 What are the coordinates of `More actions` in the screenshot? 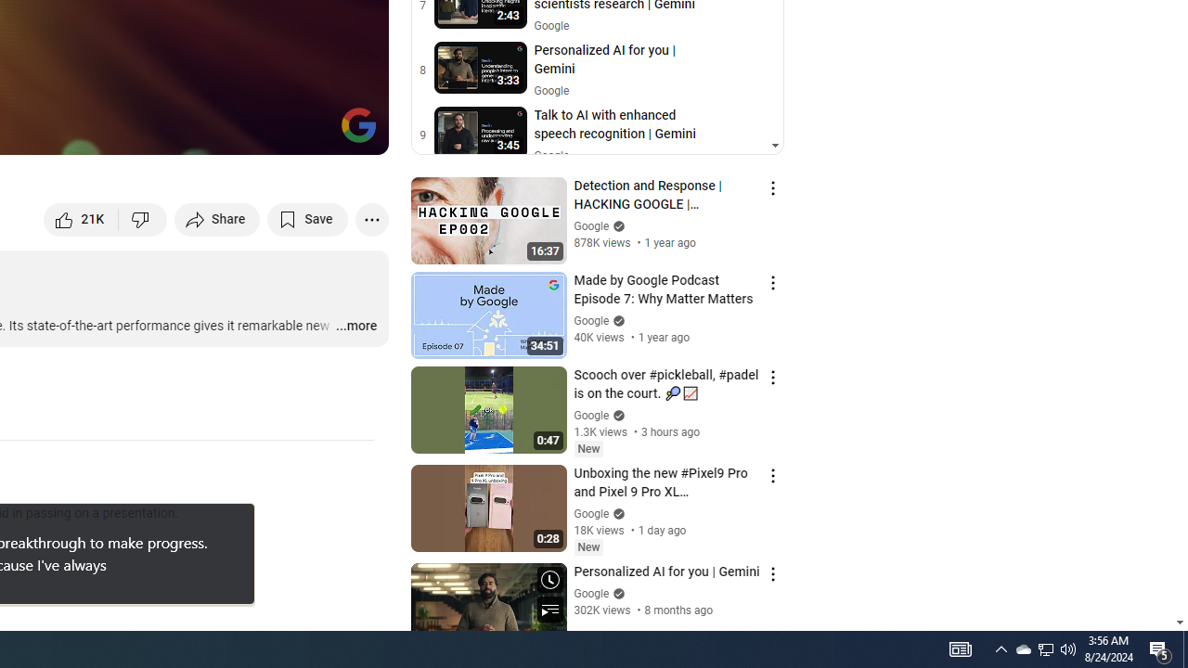 It's located at (371, 219).